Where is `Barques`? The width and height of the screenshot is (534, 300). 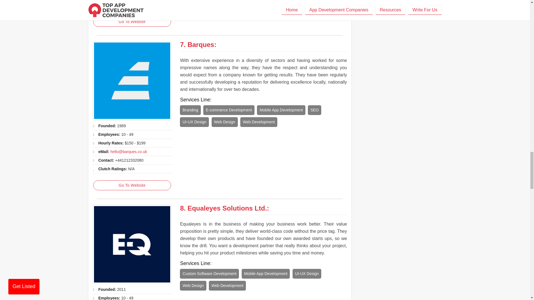 Barques is located at coordinates (201, 44).